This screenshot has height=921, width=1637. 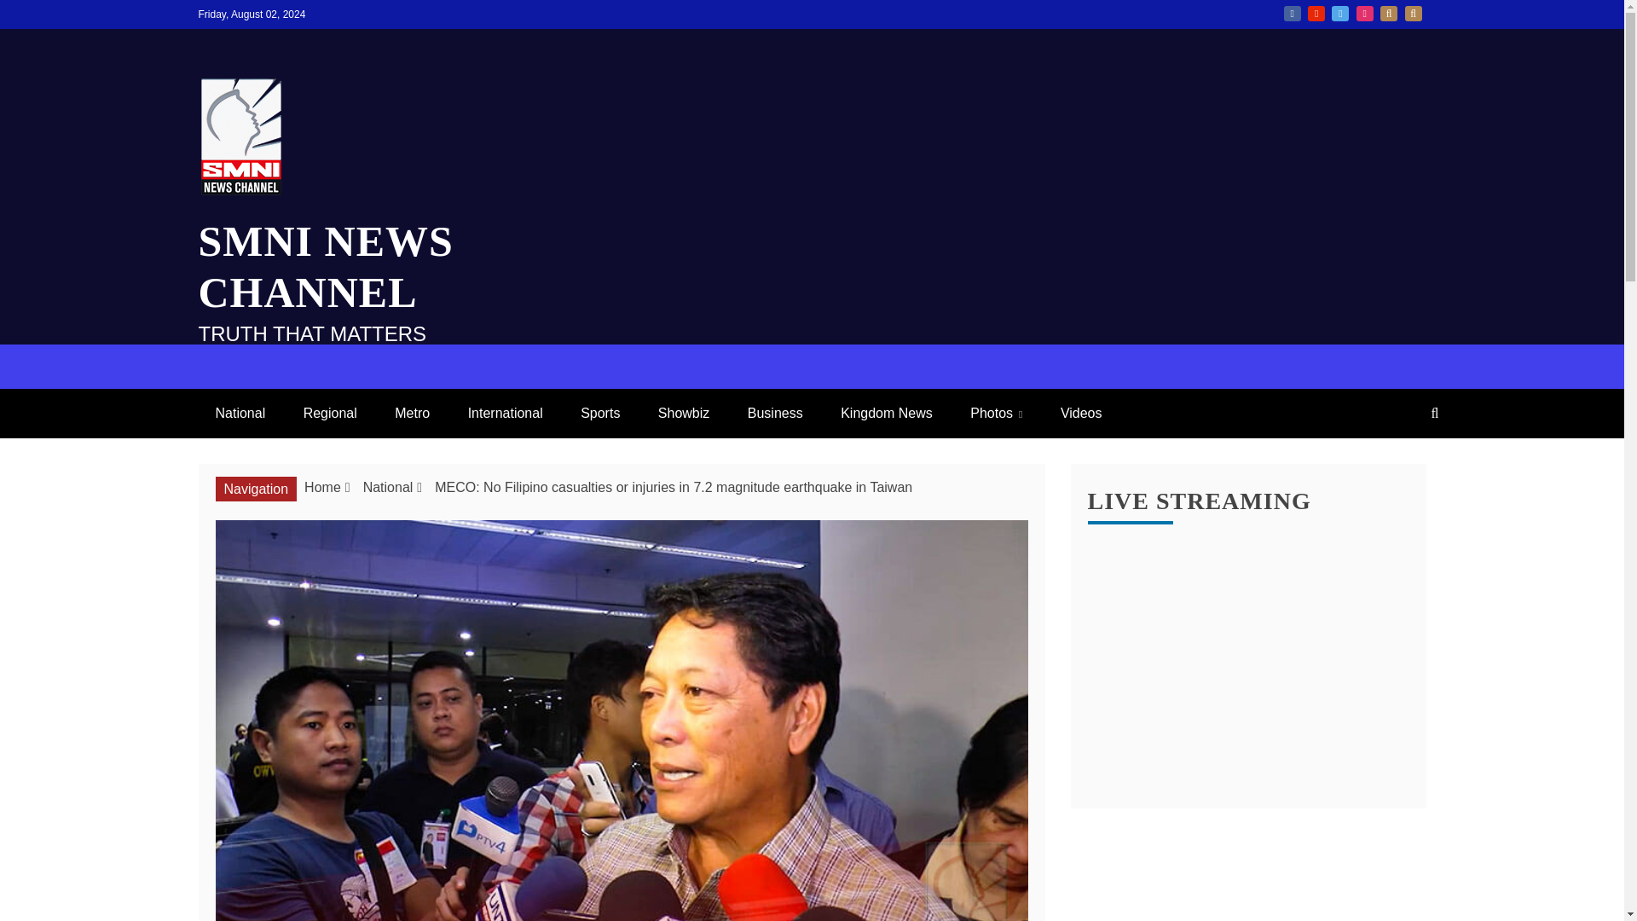 What do you see at coordinates (684, 413) in the screenshot?
I see `Showbiz` at bounding box center [684, 413].